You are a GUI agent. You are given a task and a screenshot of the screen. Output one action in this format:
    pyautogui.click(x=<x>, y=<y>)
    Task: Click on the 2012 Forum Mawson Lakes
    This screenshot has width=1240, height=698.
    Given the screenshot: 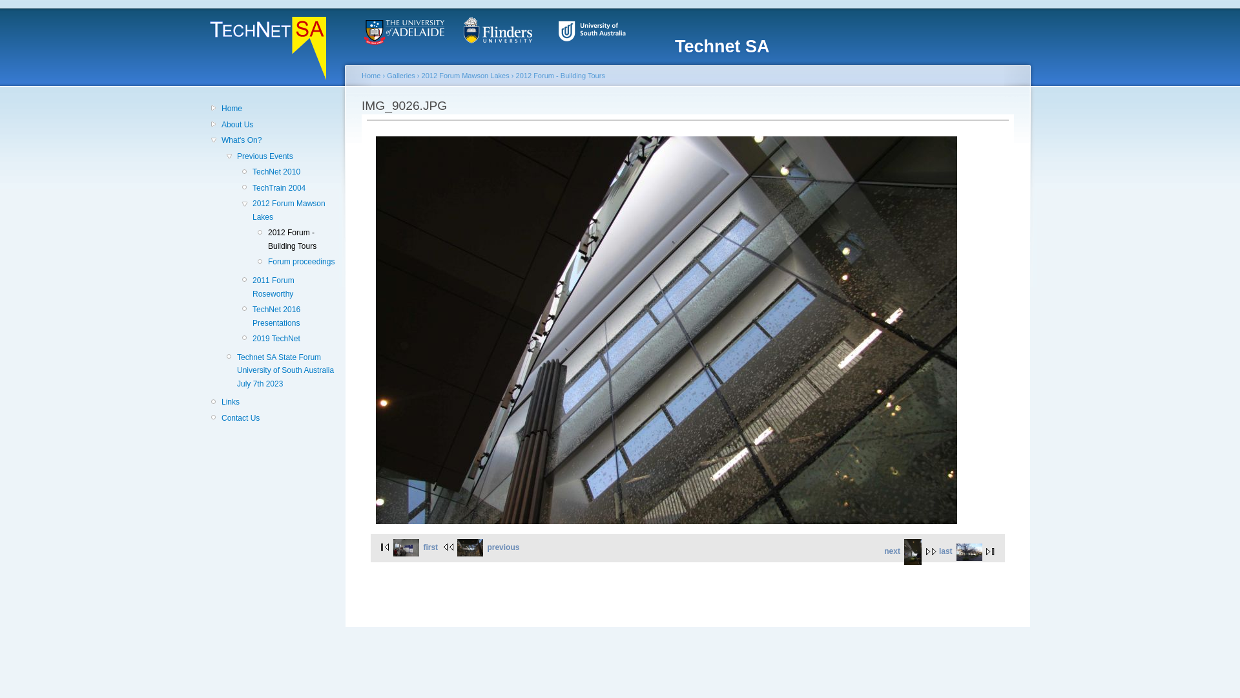 What is the action you would take?
    pyautogui.click(x=466, y=76)
    